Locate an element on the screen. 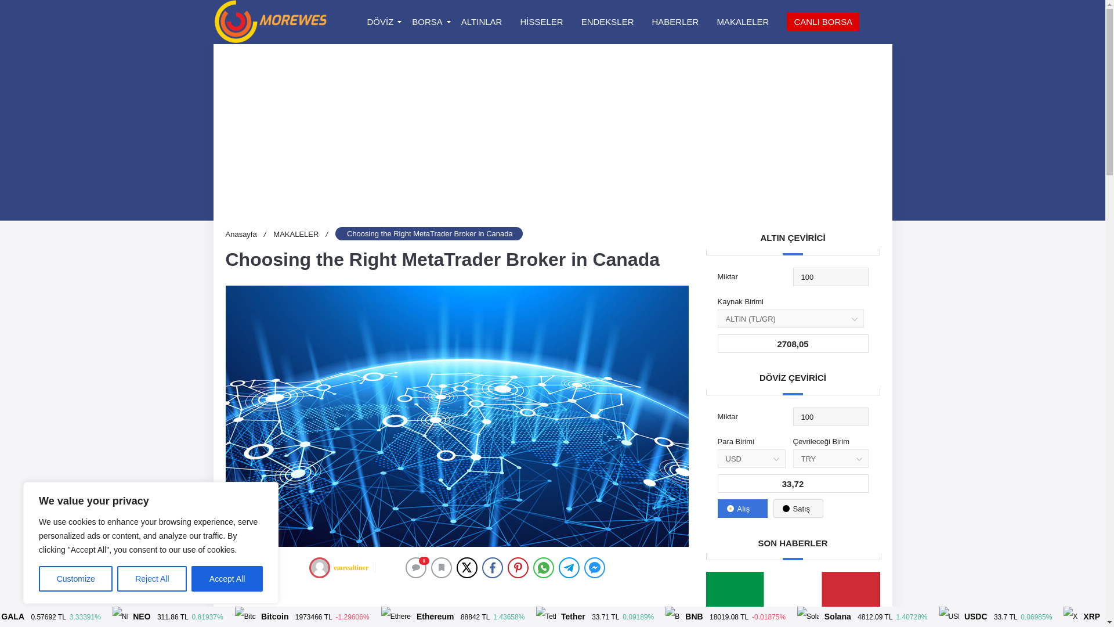 The height and width of the screenshot is (627, 1114). Advertisement is located at coordinates (456, 605).